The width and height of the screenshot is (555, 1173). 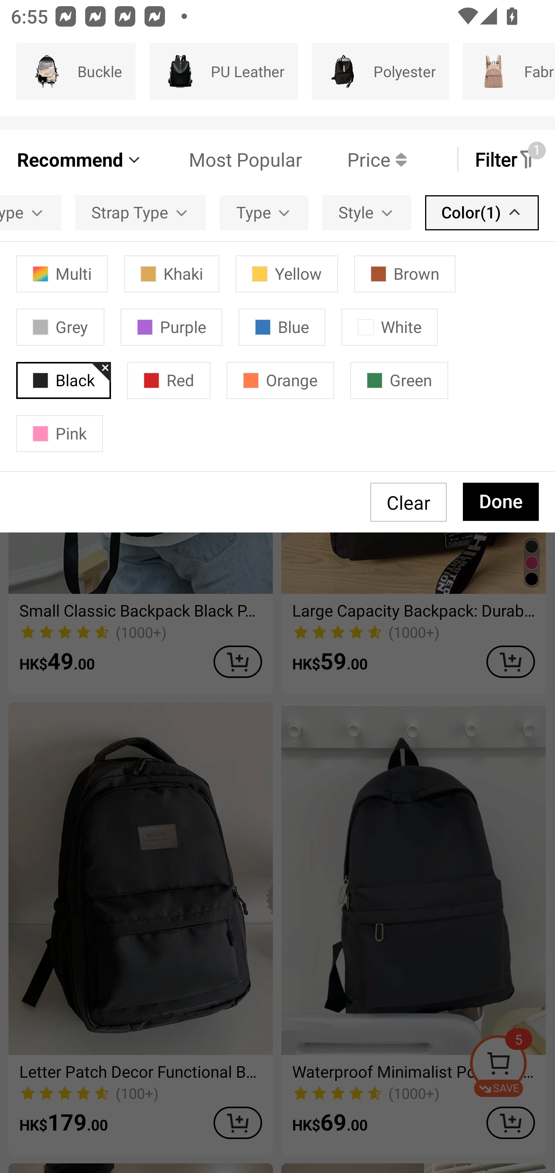 I want to click on Strap Type, so click(x=140, y=212).